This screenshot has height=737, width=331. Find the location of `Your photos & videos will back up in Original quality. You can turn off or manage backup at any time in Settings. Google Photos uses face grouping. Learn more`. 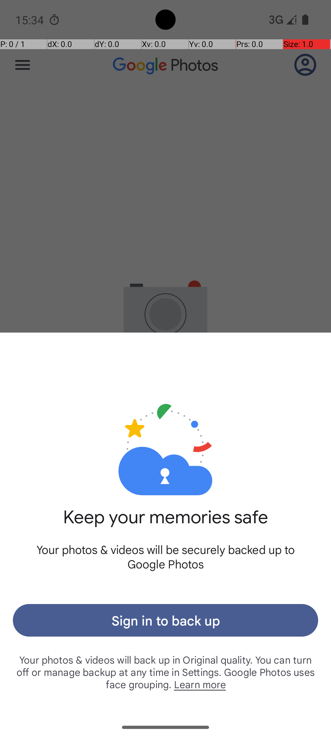

Your photos & videos will back up in Original quality. You can turn off or manage backup at any time in Settings. Google Photos uses face grouping. Learn more is located at coordinates (165, 672).